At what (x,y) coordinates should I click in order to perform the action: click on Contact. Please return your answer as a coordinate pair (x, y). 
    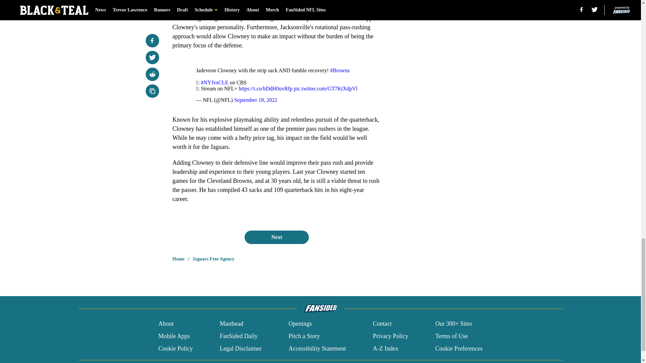
    Looking at the image, I should click on (382, 324).